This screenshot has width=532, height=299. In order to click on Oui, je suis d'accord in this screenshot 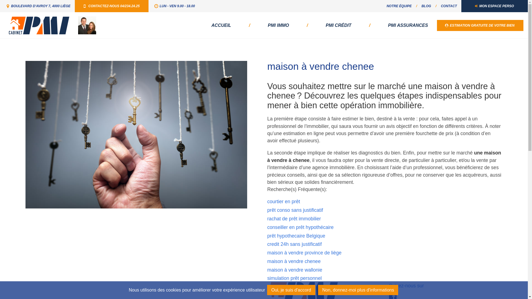, I will do `click(291, 290)`.